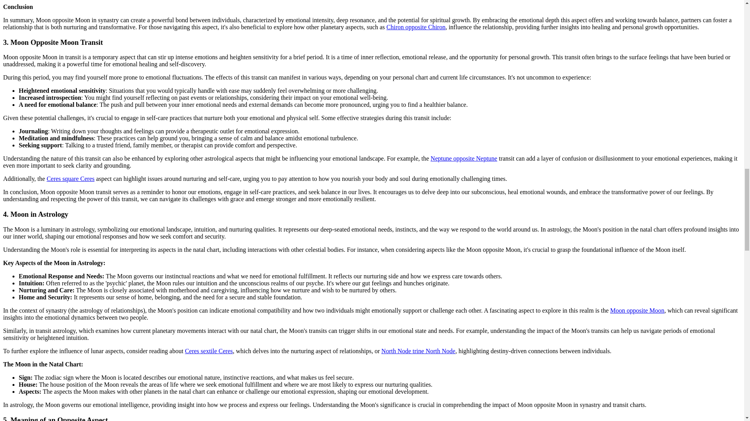  I want to click on Ceres square Ceres, so click(70, 179).